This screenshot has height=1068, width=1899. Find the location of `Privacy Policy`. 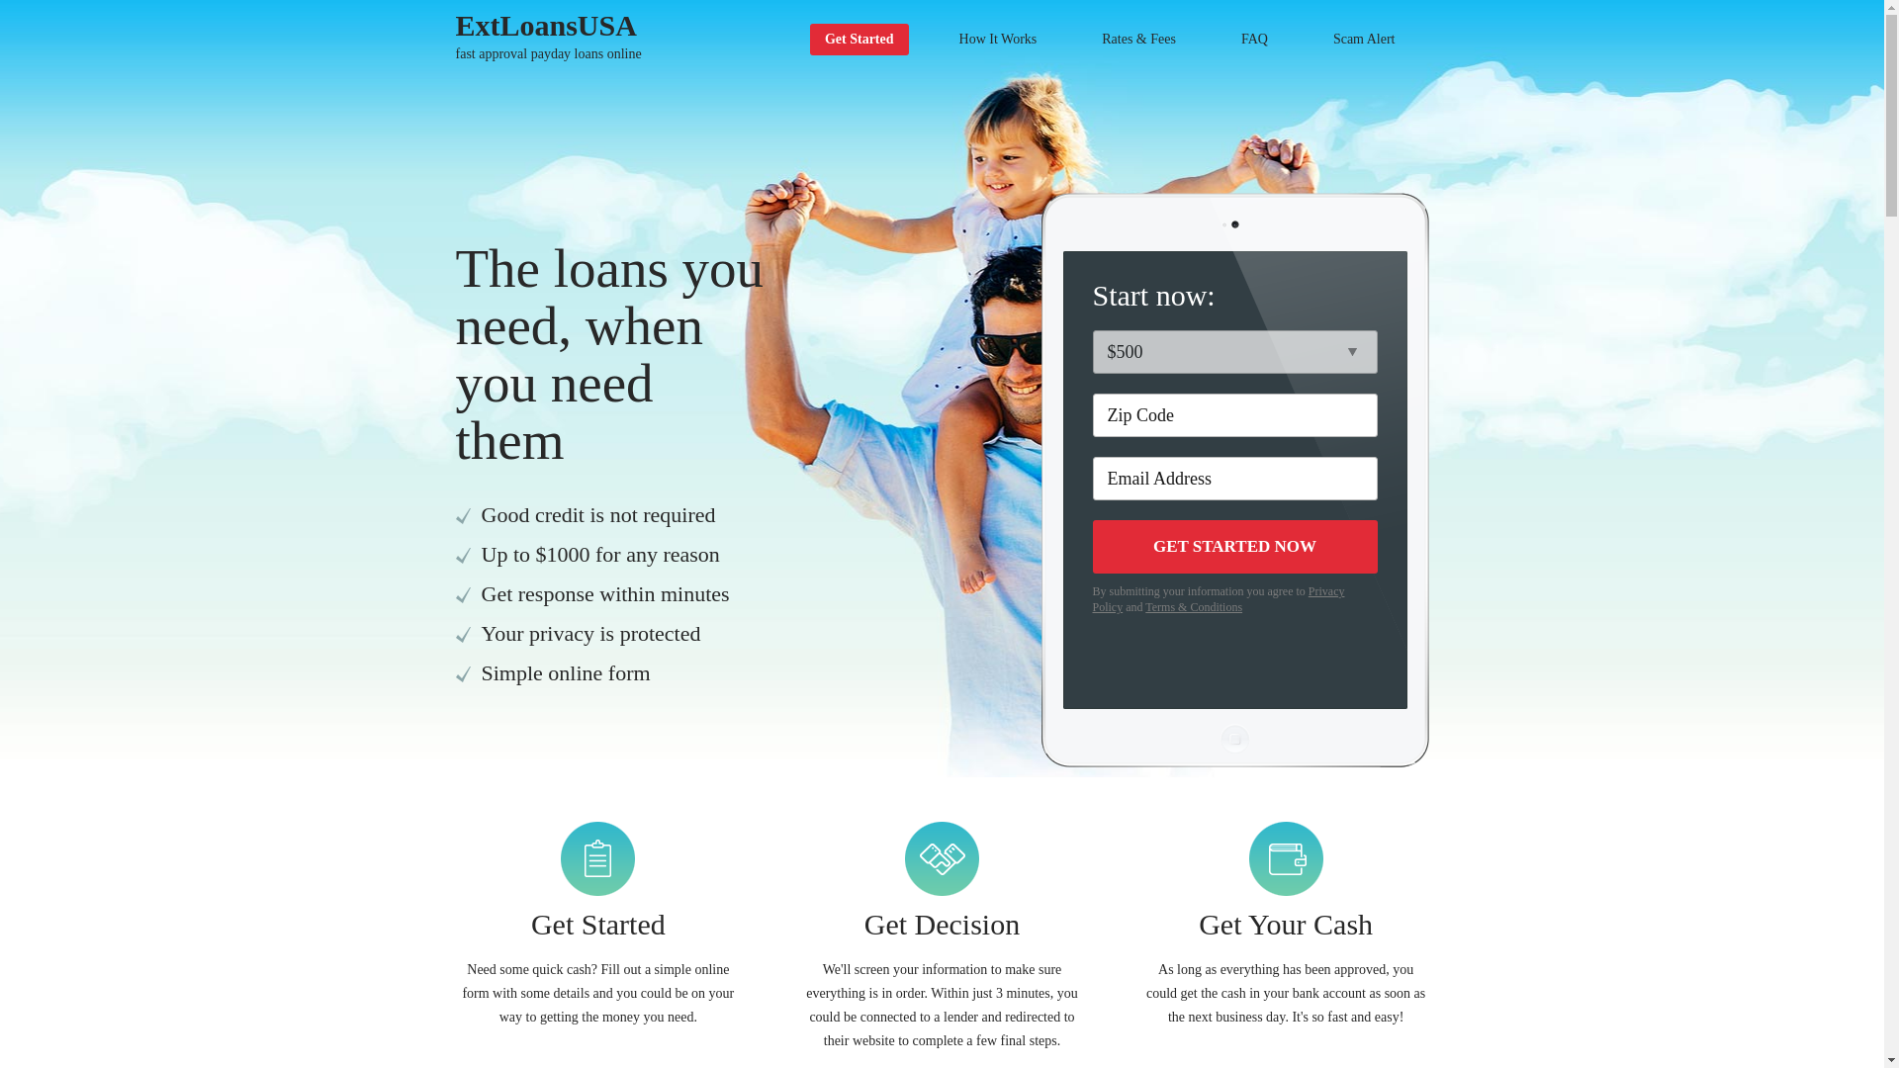

Privacy Policy is located at coordinates (1219, 599).